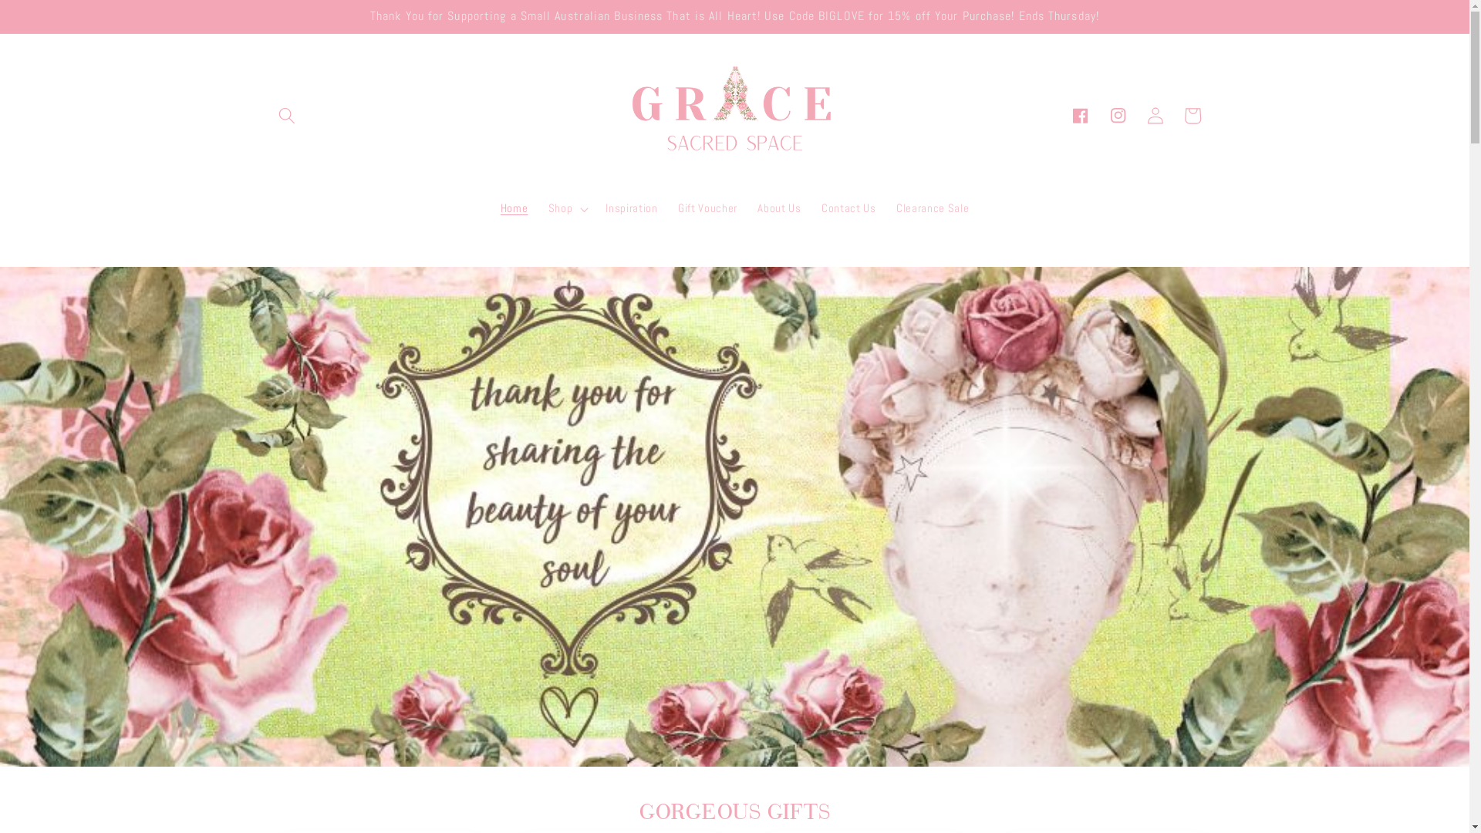  Describe the element at coordinates (514, 209) in the screenshot. I see `Home` at that location.